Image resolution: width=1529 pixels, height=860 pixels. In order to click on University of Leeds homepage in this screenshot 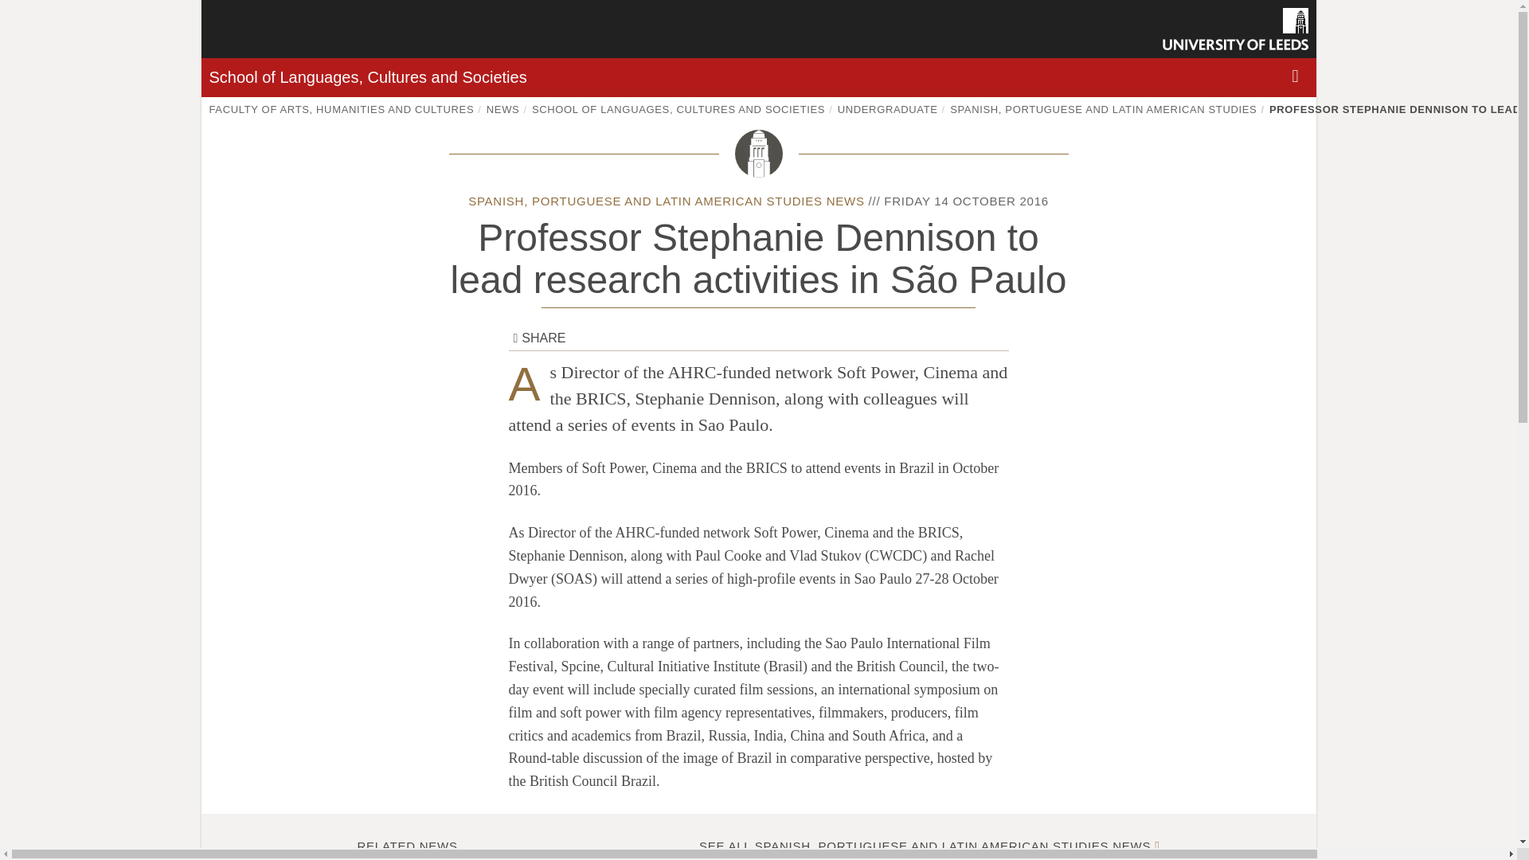, I will do `click(1235, 29)`.